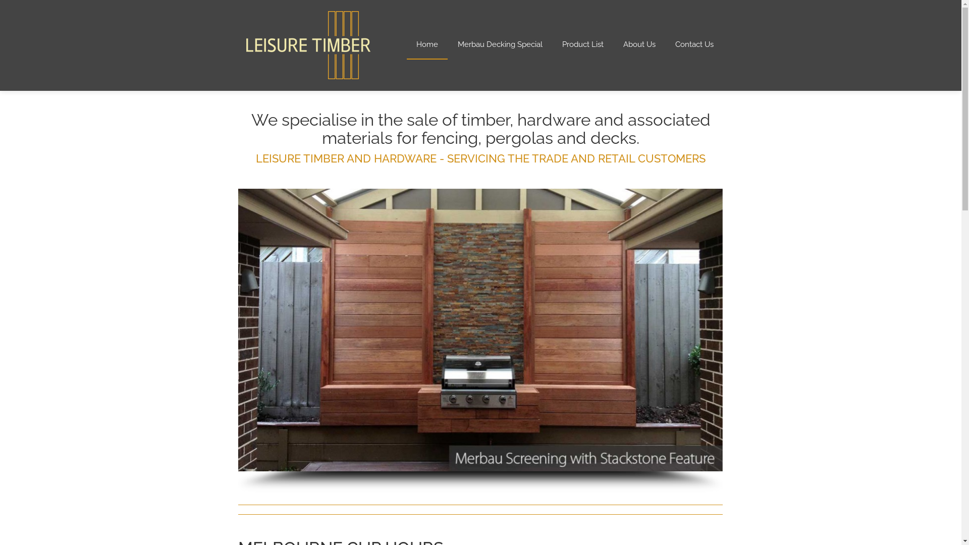  I want to click on Merbau Decking Special, so click(500, 45).